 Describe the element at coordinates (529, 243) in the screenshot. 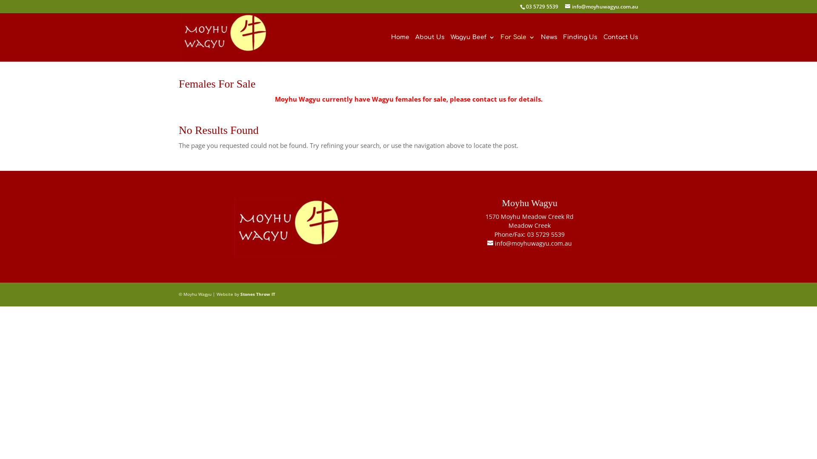

I see `info@moyhuwagyu.com.au` at that location.